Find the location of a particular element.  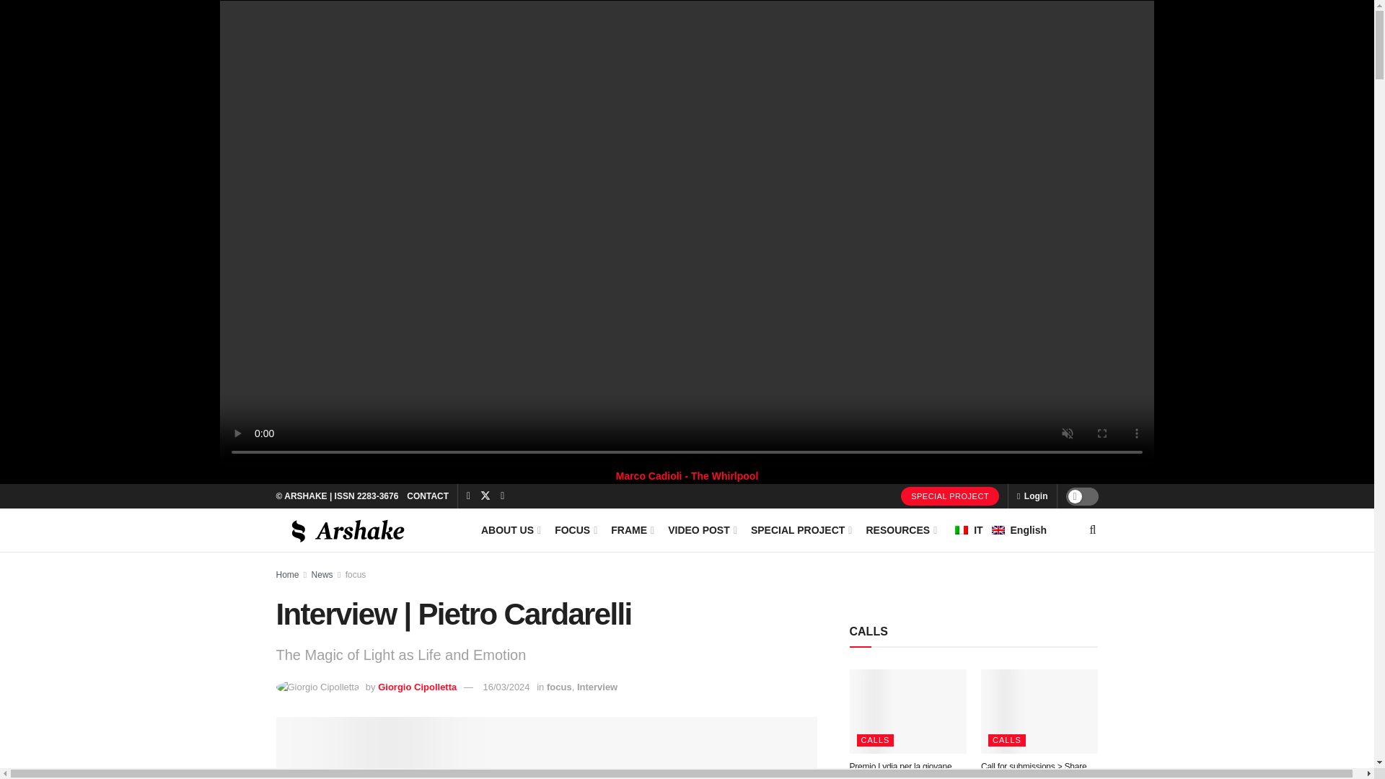

ABOUT US is located at coordinates (509, 530).